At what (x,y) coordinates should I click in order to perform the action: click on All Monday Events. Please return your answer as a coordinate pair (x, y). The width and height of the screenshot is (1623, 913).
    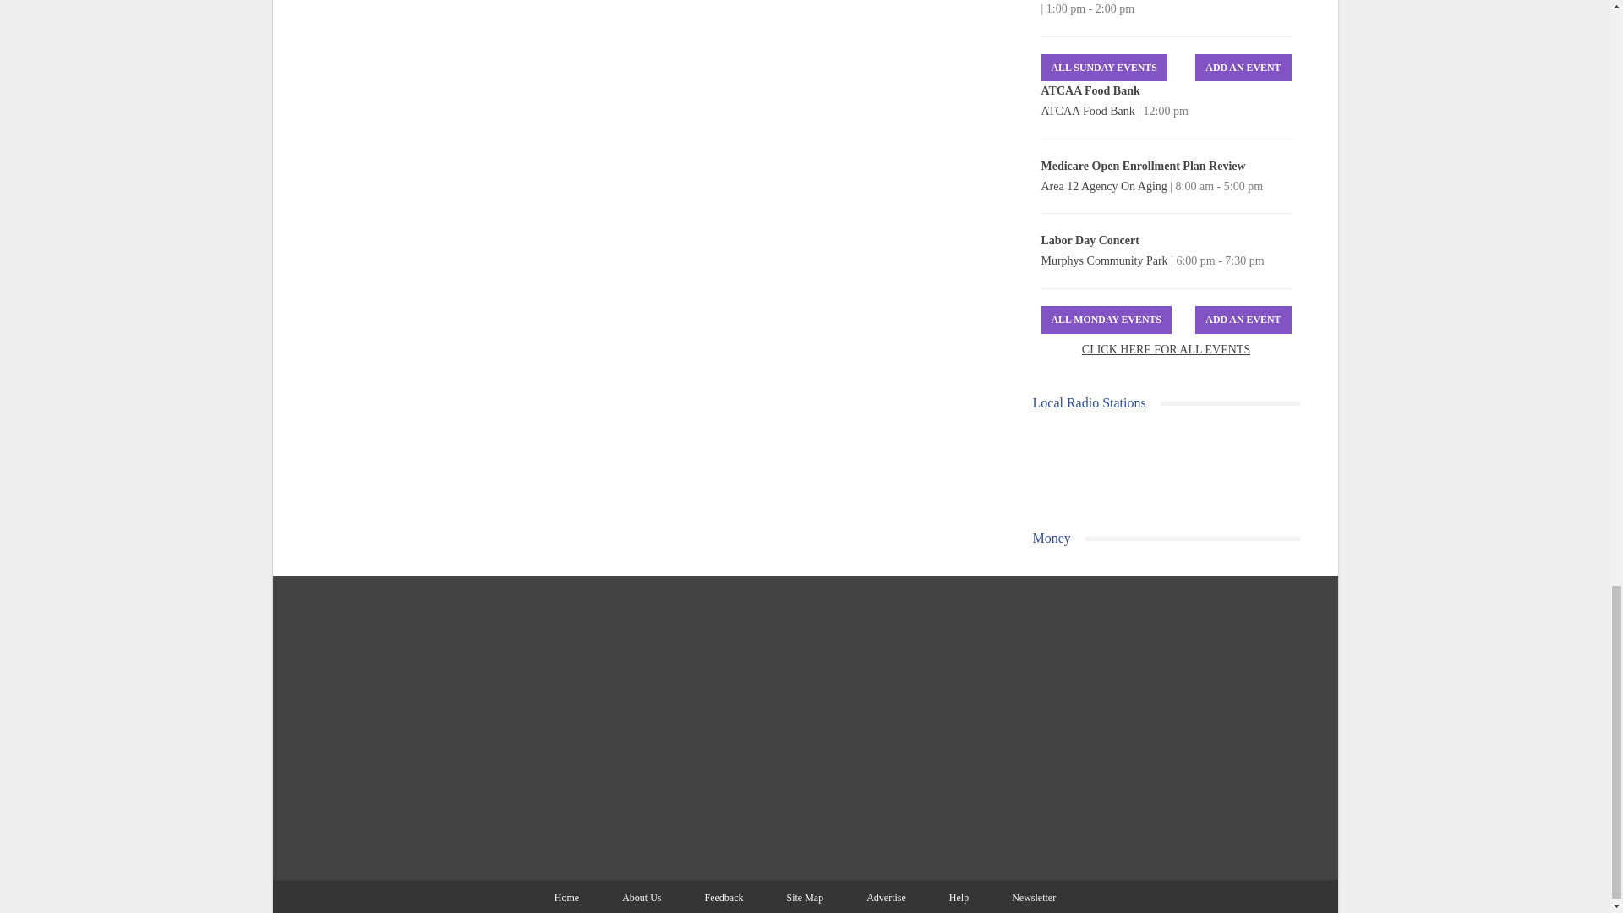
    Looking at the image, I should click on (1107, 320).